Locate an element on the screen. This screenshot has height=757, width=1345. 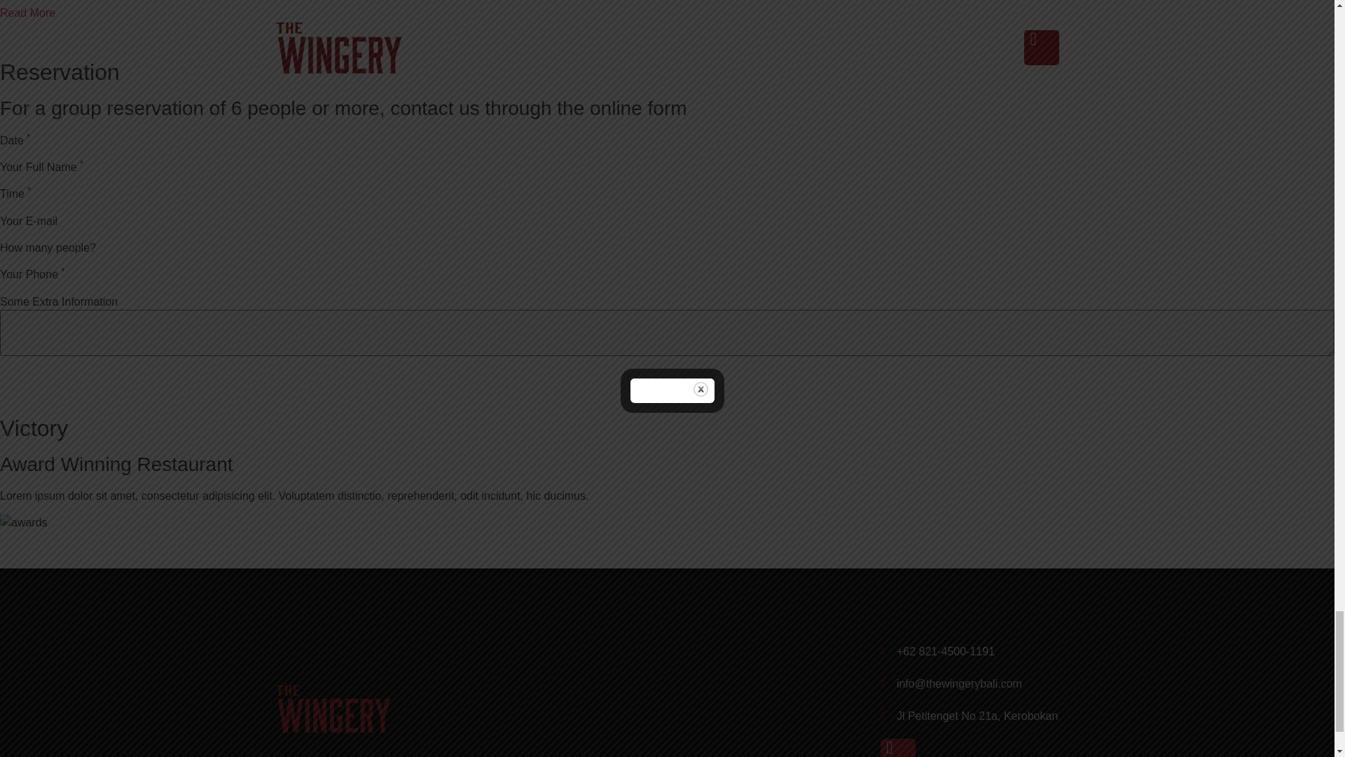
Jl Petitenget No 21a, Kerobokan is located at coordinates (970, 716).